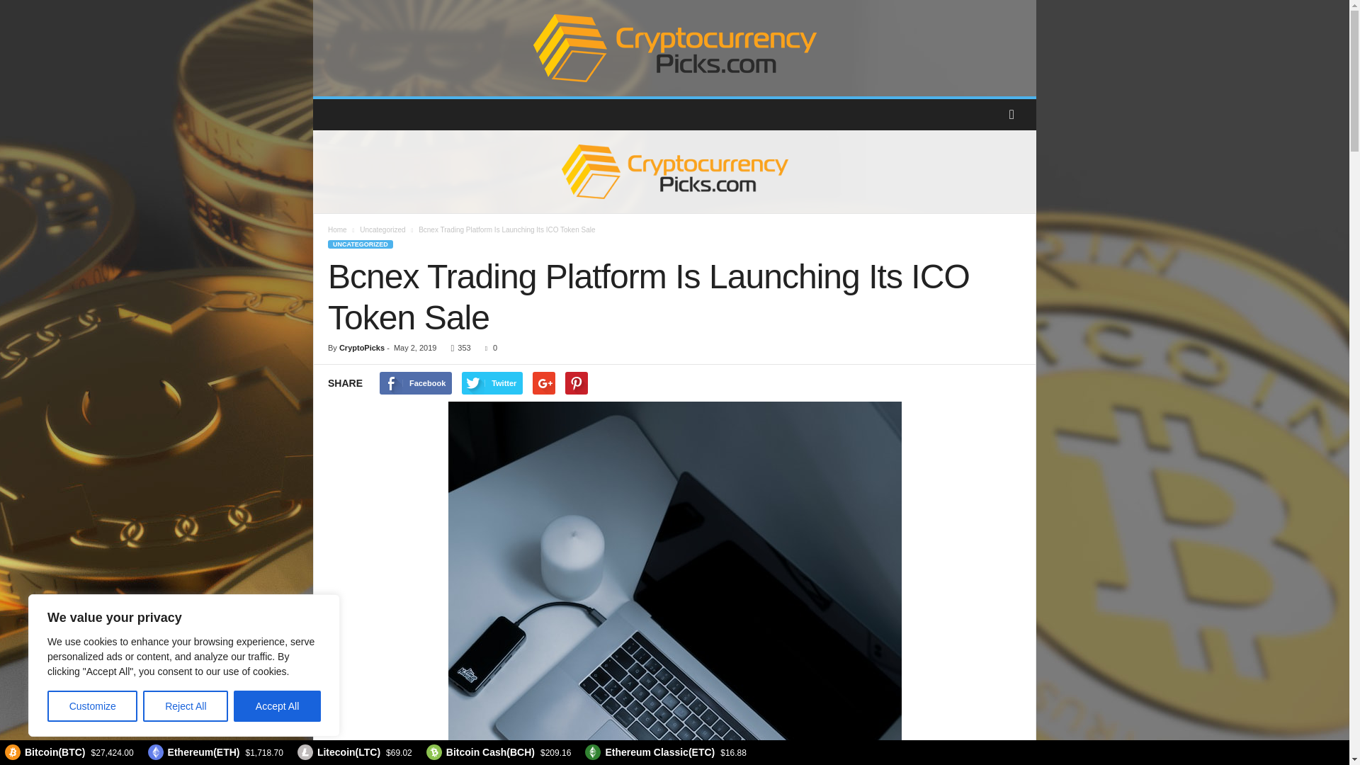 This screenshot has width=1360, height=765. I want to click on View all posts in Uncategorized, so click(383, 229).